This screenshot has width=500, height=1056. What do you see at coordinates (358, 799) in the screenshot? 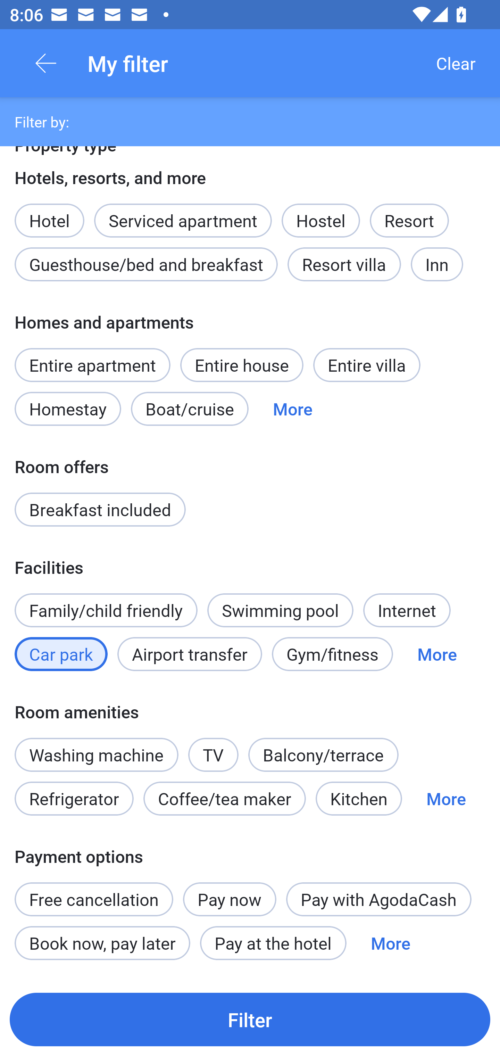
I see `Kitchen` at bounding box center [358, 799].